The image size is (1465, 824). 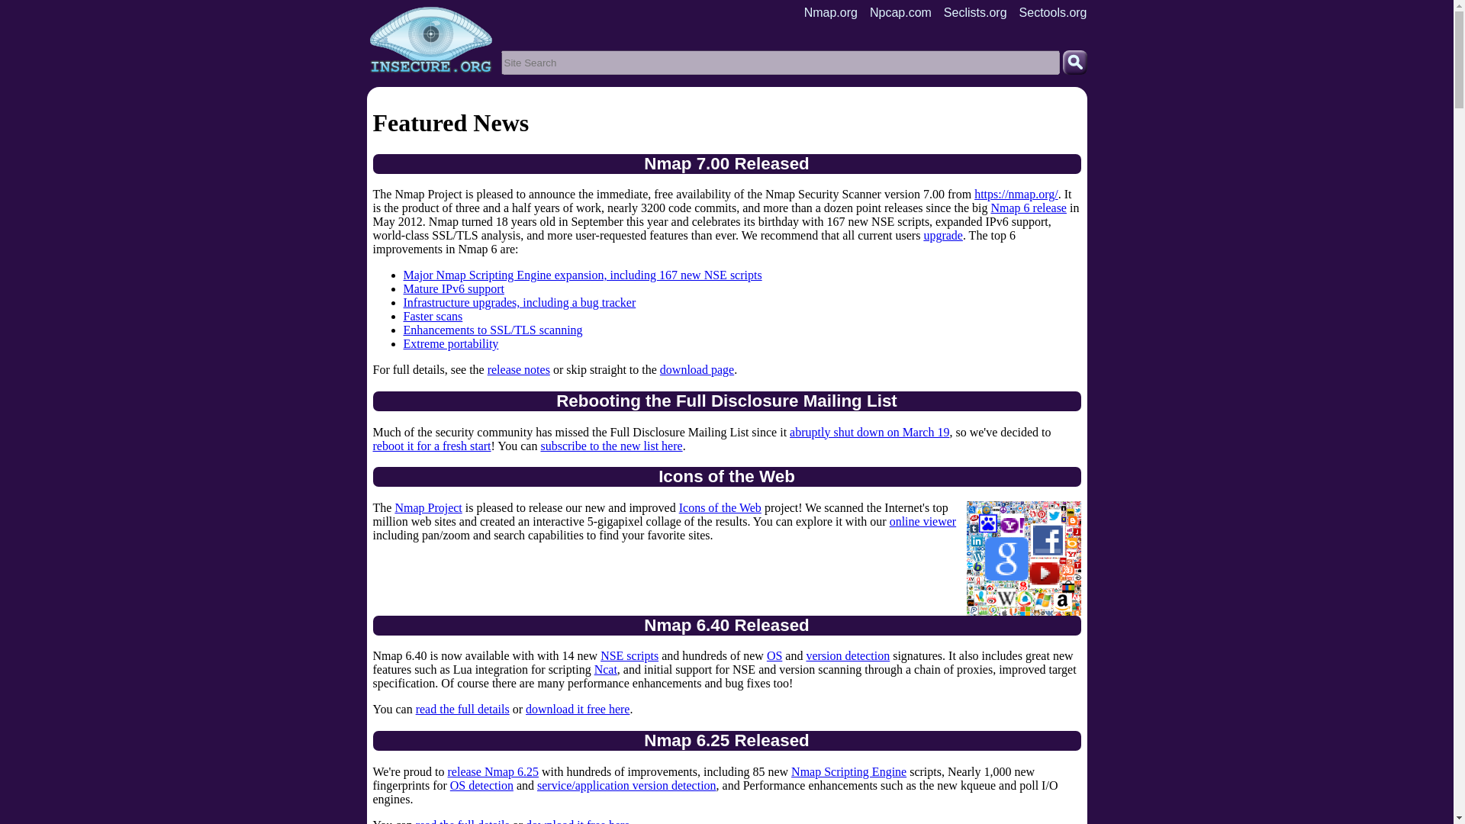 I want to click on version detection, so click(x=847, y=656).